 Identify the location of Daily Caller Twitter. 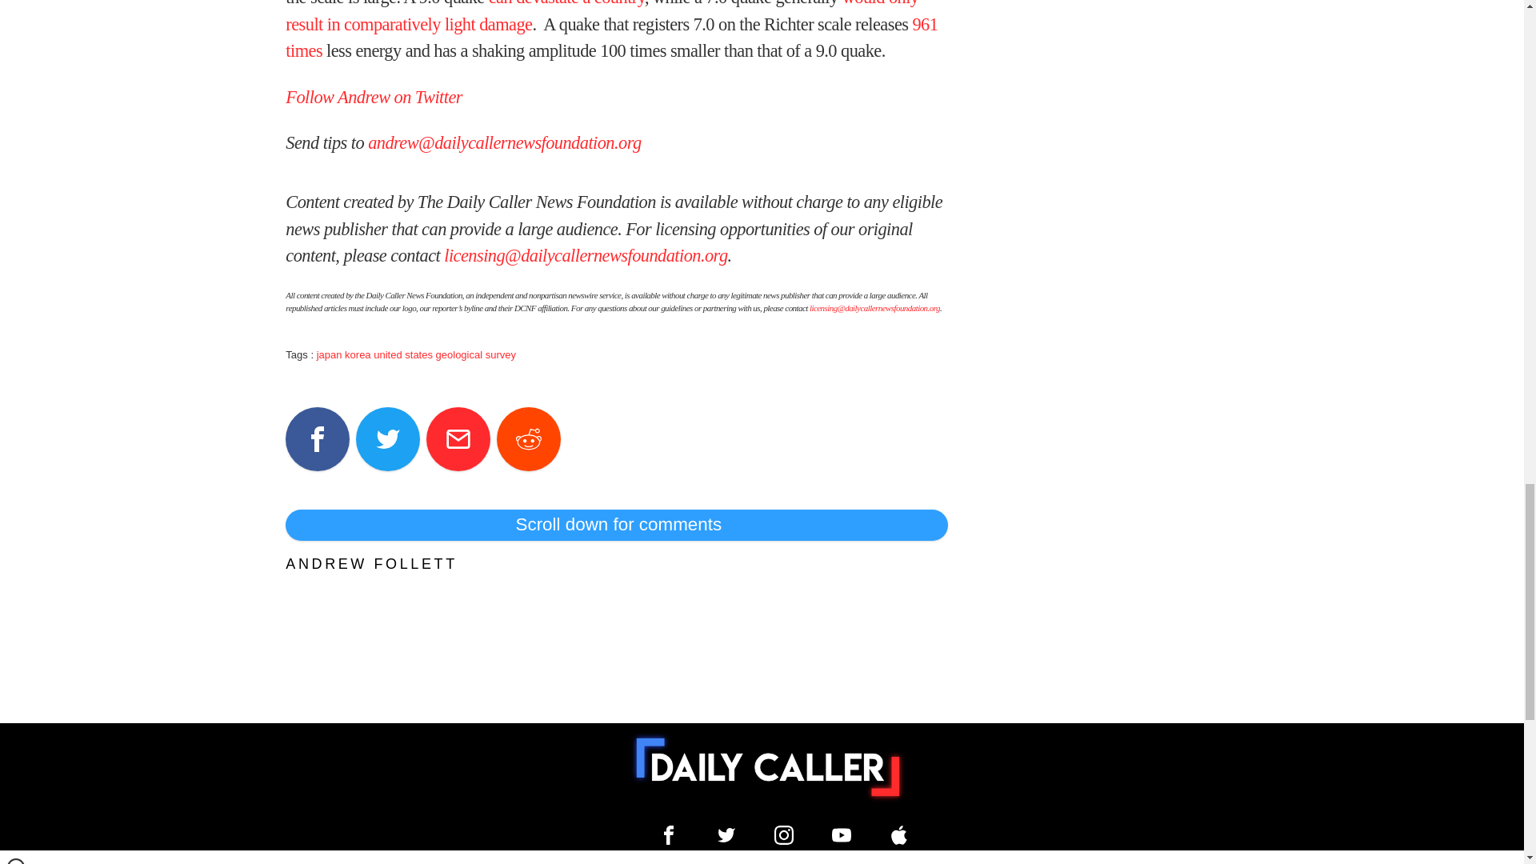
(726, 835).